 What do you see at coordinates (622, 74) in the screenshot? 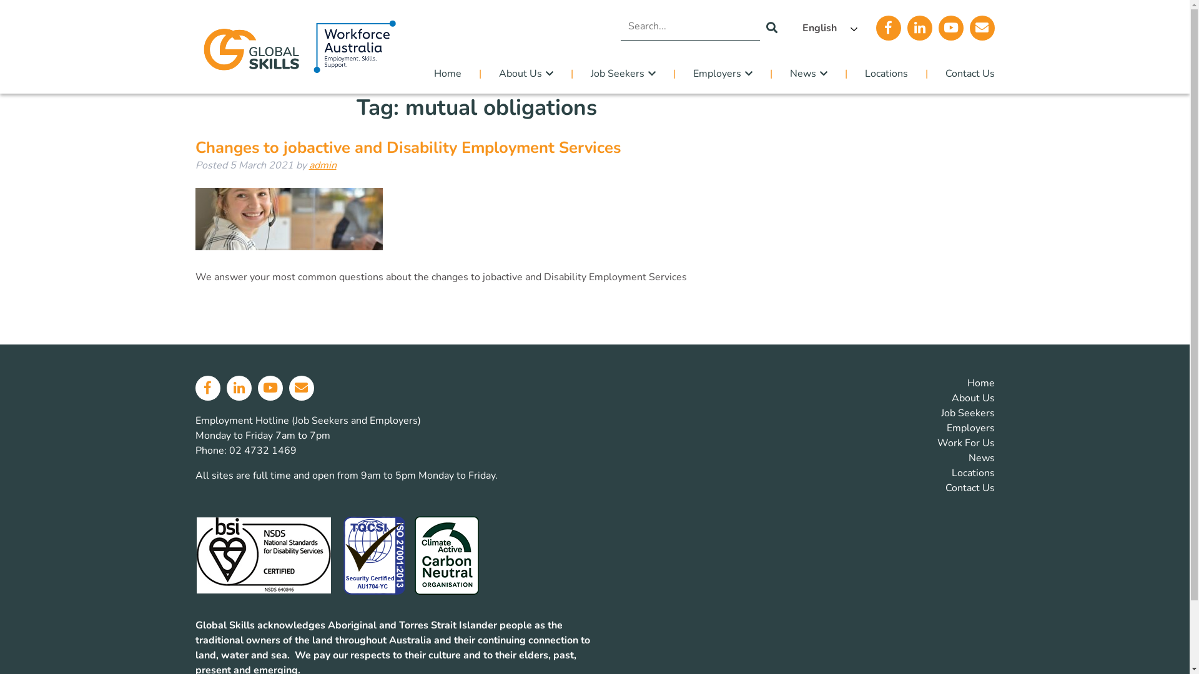
I see `Job Seekers` at bounding box center [622, 74].